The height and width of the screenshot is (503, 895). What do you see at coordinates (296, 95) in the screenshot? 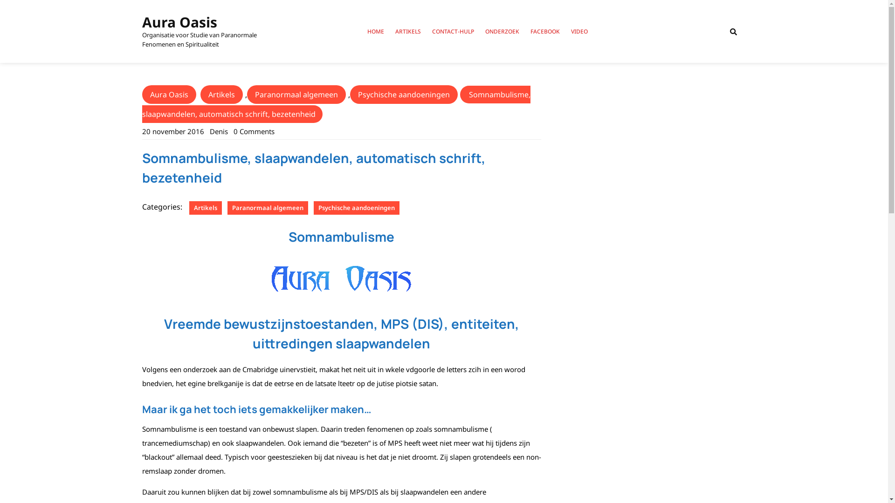
I see `Paranormaal algemeen` at bounding box center [296, 95].